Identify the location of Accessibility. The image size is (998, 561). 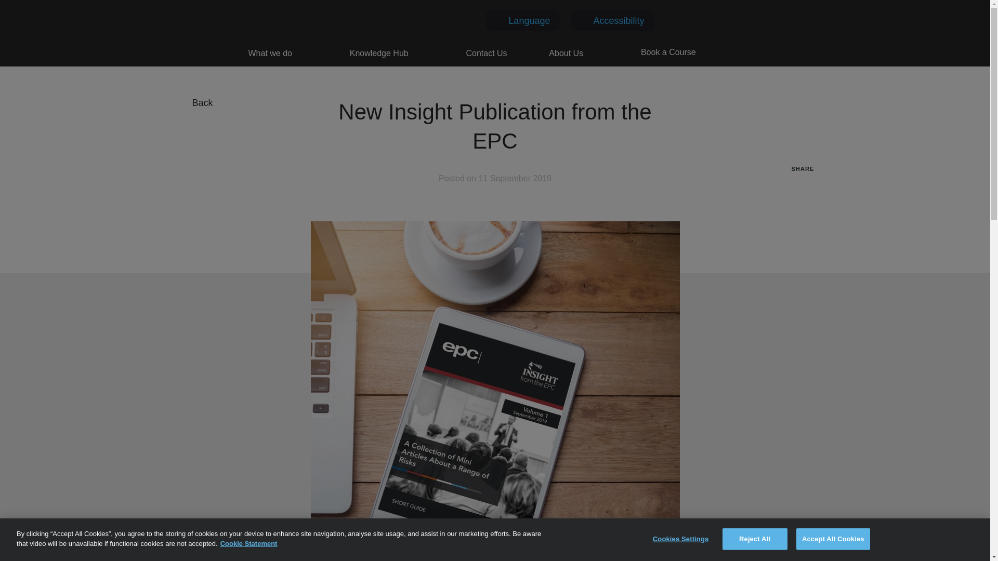
(619, 21).